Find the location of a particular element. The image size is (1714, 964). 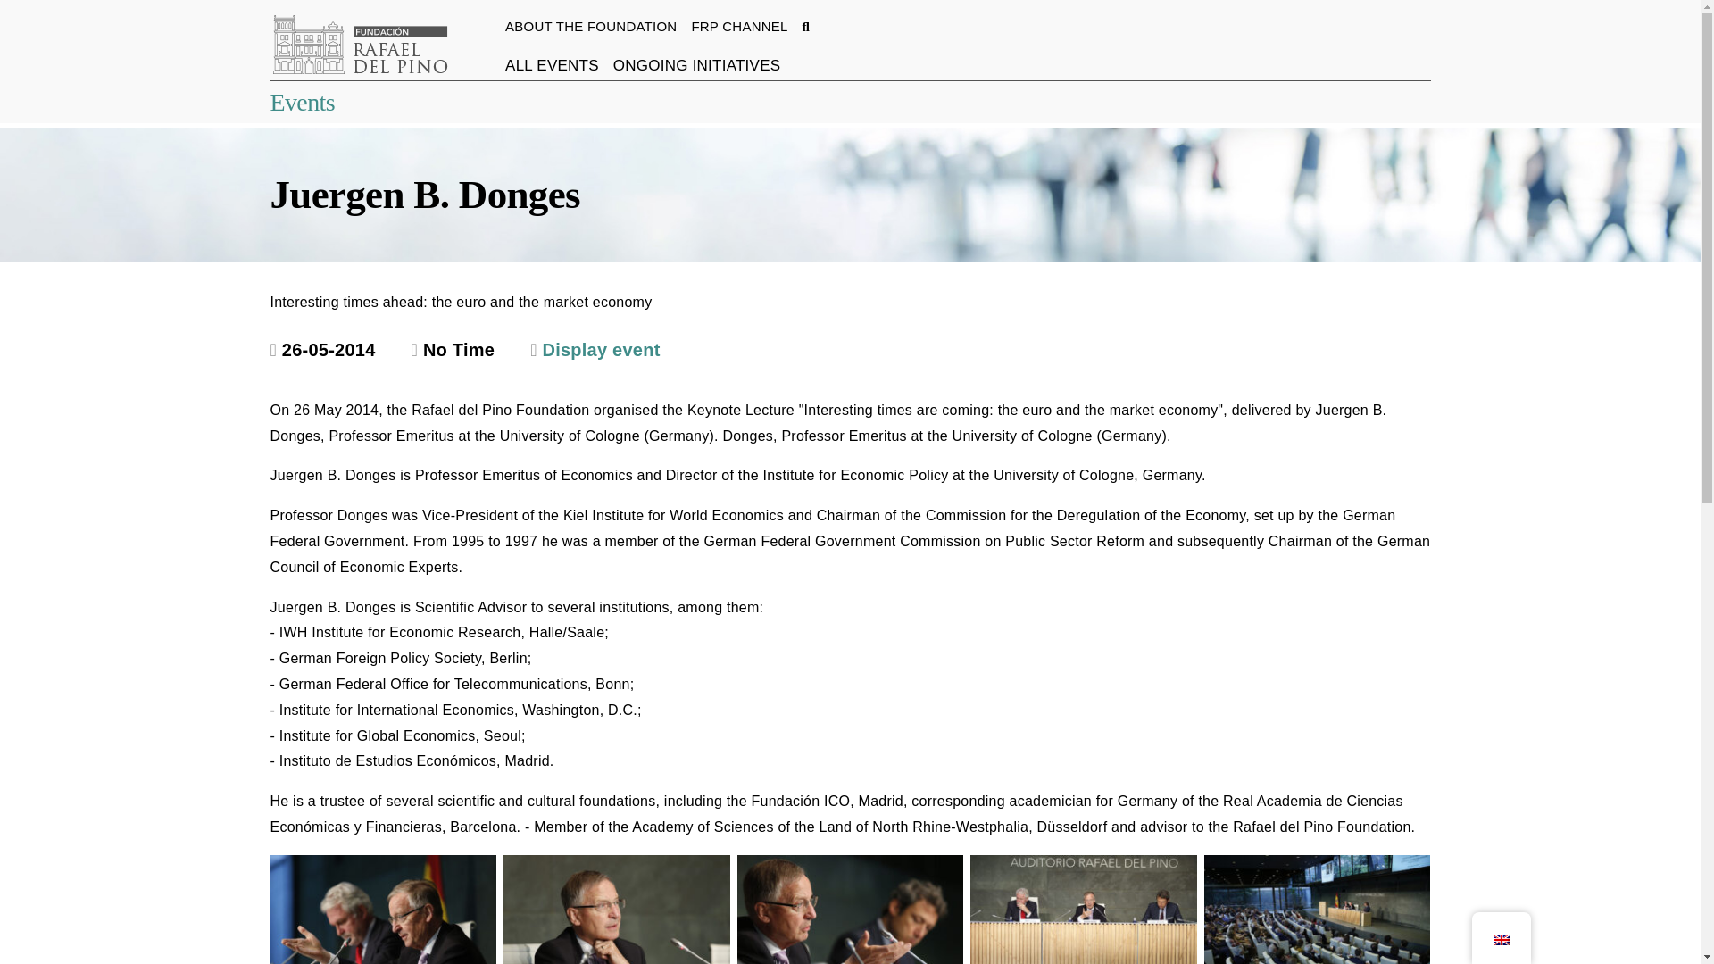

Home Rafael del Pino Foundation is located at coordinates (358, 46).